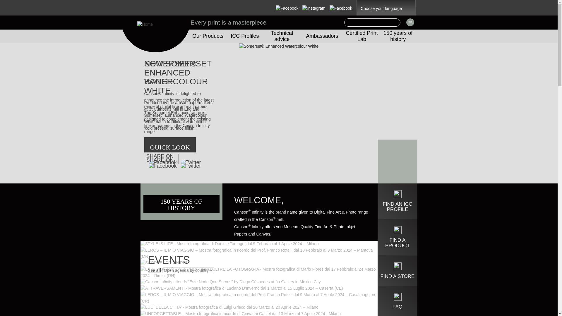  I want to click on QUICK LOOK, so click(170, 143).